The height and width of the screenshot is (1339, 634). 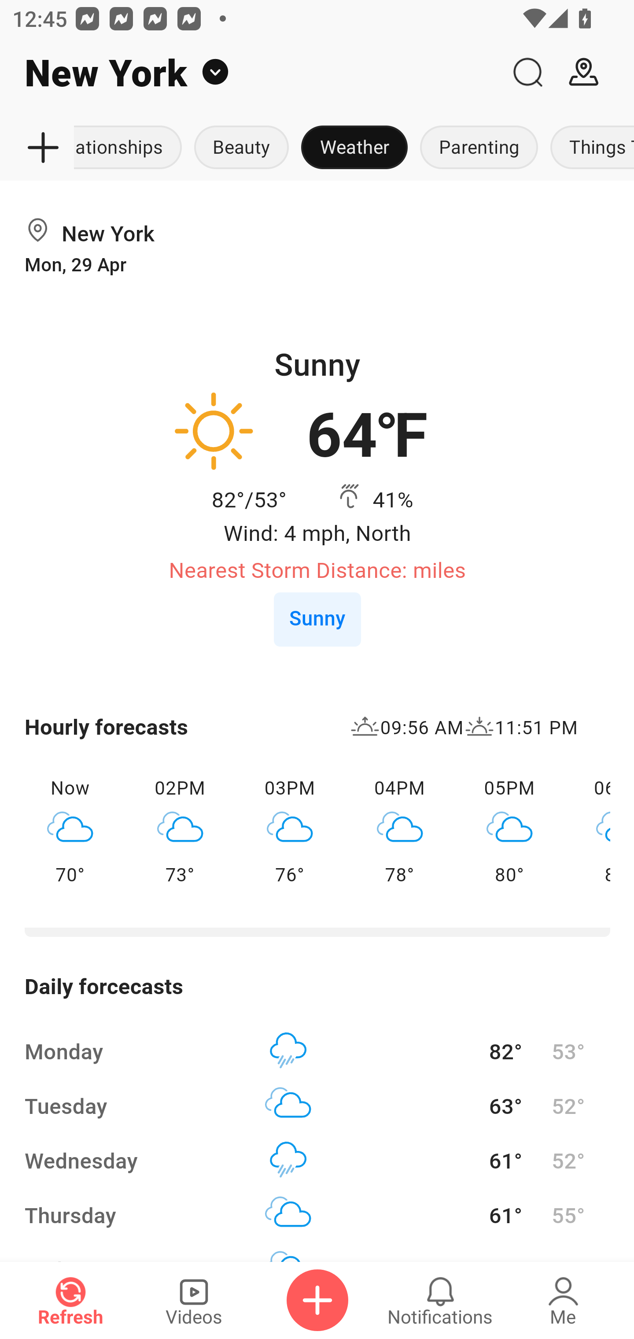 I want to click on Parenting, so click(x=479, y=148).